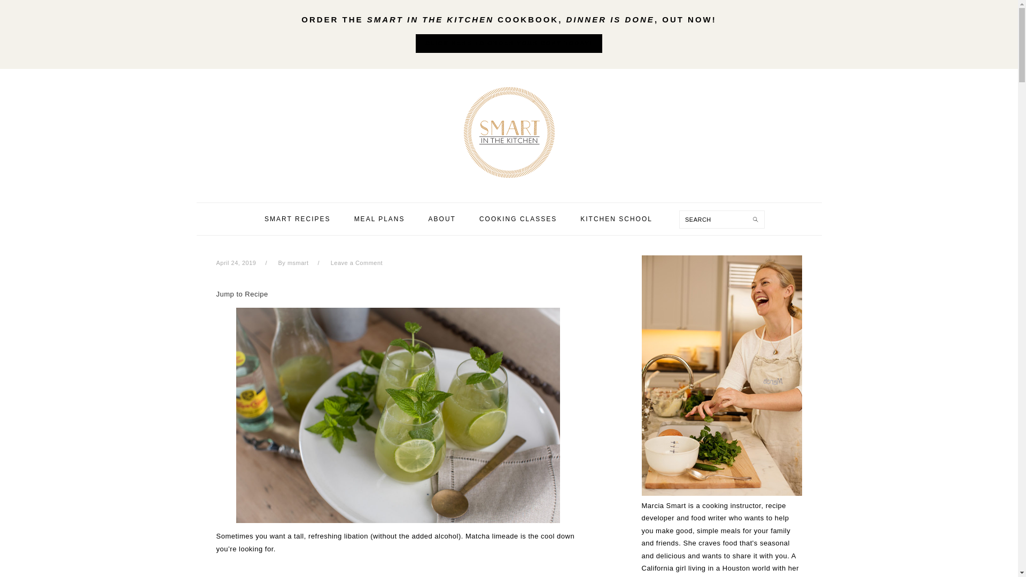 The height and width of the screenshot is (577, 1026). What do you see at coordinates (298, 263) in the screenshot?
I see `msmart` at bounding box center [298, 263].